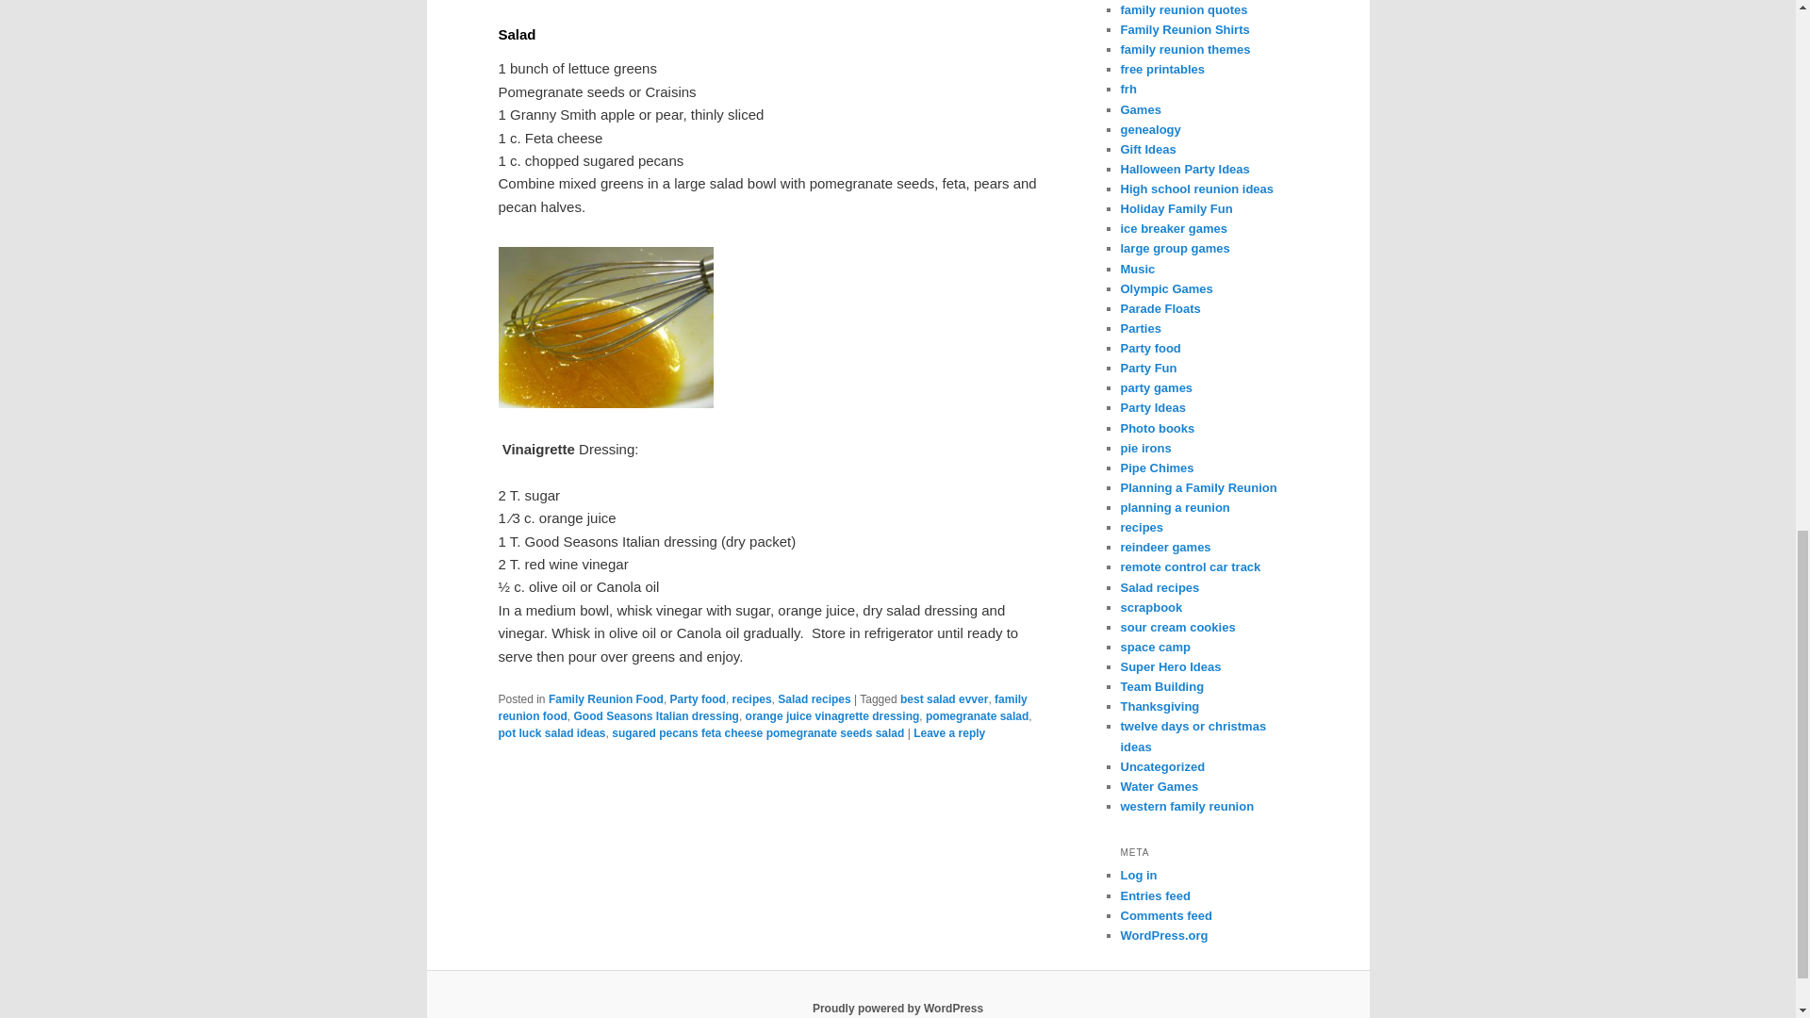 This screenshot has height=1018, width=1810. Describe the element at coordinates (551, 733) in the screenshot. I see `pot luck salad ideas` at that location.